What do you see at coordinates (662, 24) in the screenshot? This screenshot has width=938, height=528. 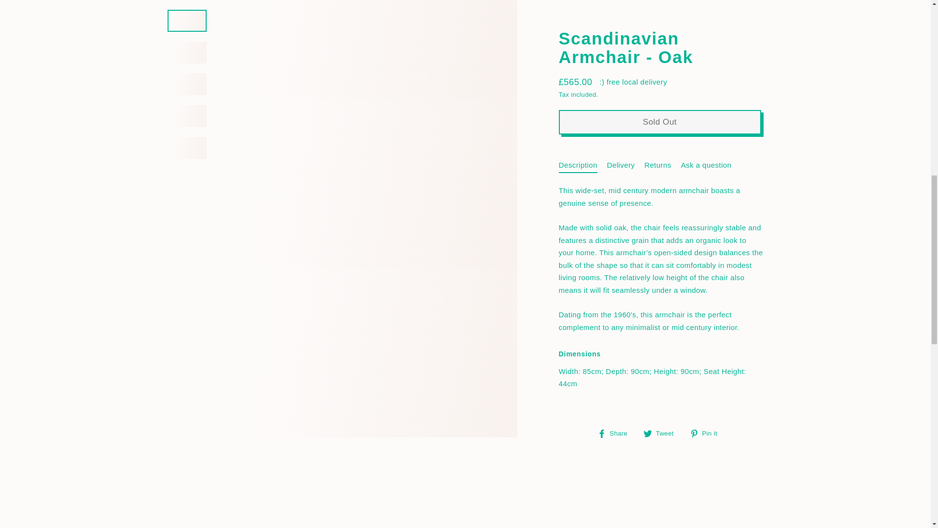 I see `Tweet on Twitter` at bounding box center [662, 24].